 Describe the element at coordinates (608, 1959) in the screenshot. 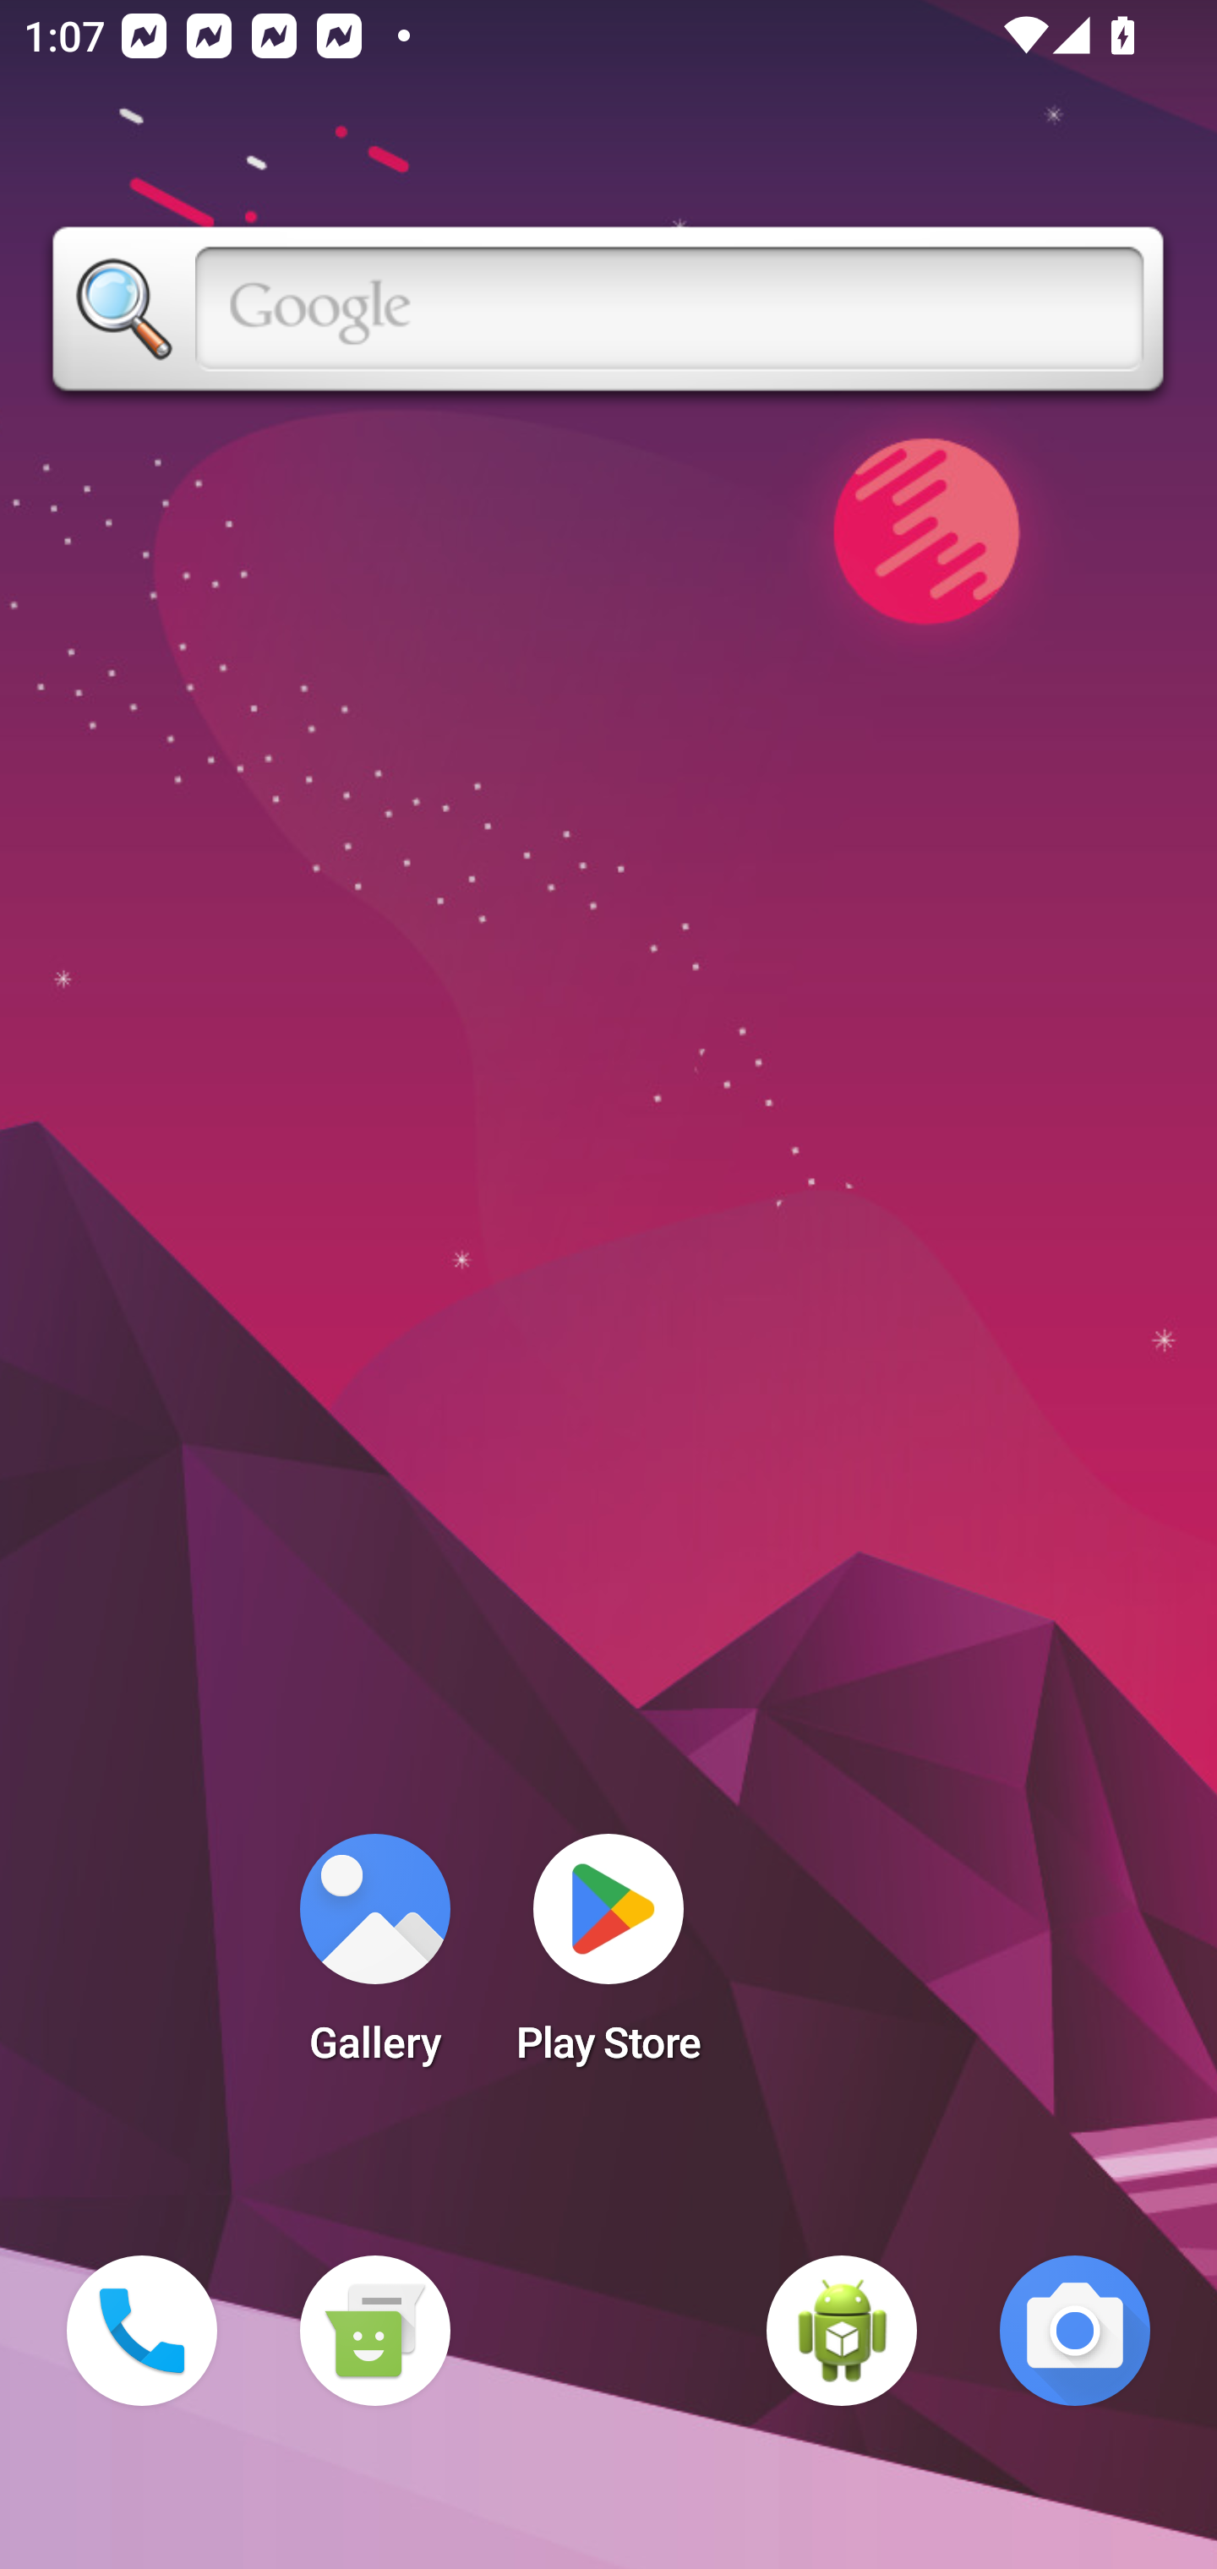

I see `Play Store` at that location.